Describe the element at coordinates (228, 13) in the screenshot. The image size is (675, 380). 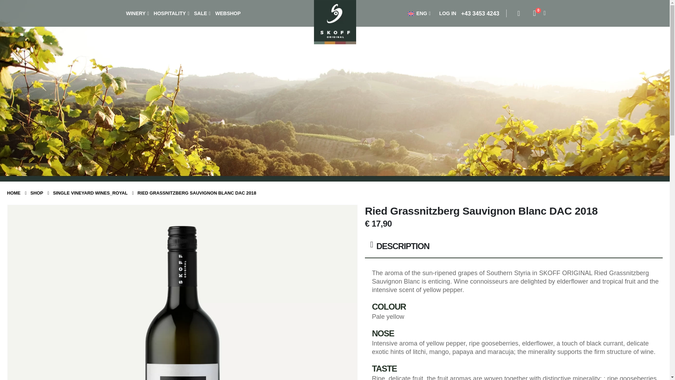
I see `WEBSHOP` at that location.